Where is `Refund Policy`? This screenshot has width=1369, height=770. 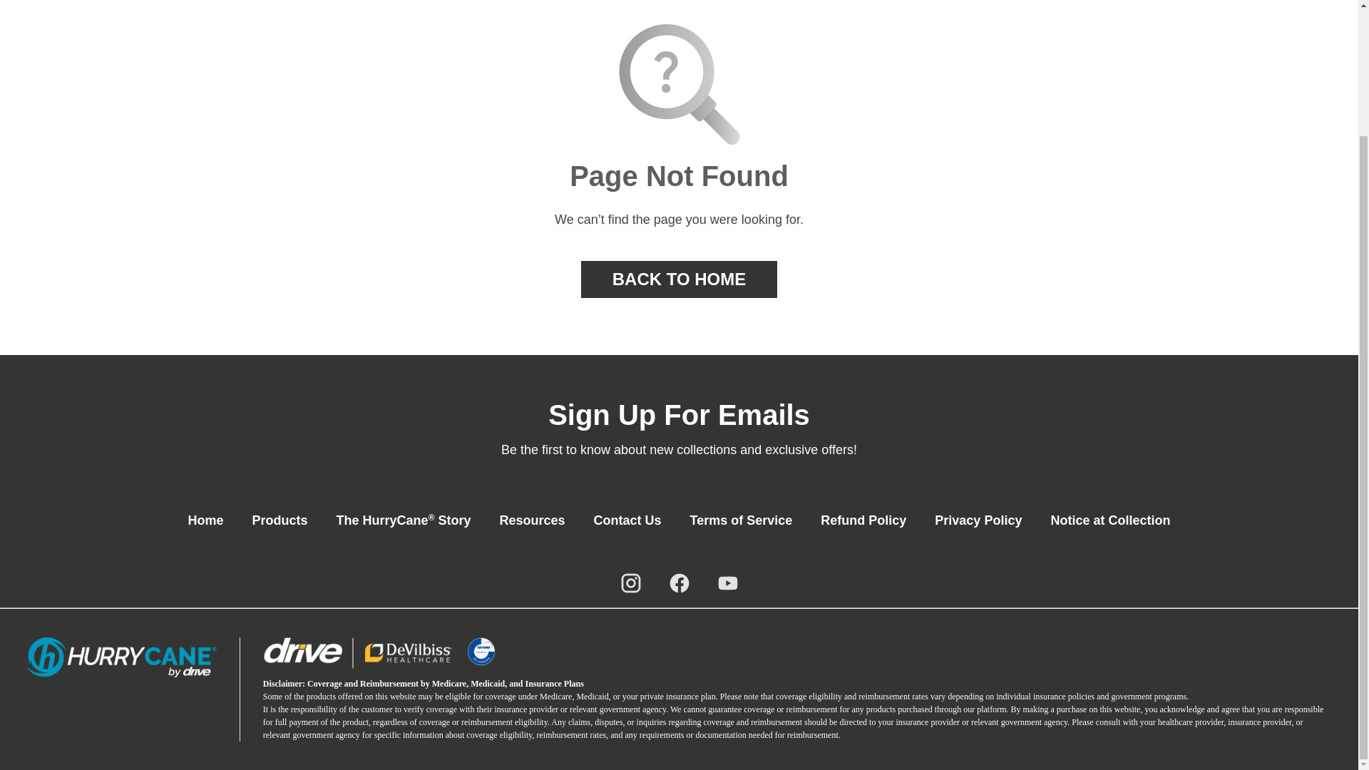
Refund Policy is located at coordinates (863, 520).